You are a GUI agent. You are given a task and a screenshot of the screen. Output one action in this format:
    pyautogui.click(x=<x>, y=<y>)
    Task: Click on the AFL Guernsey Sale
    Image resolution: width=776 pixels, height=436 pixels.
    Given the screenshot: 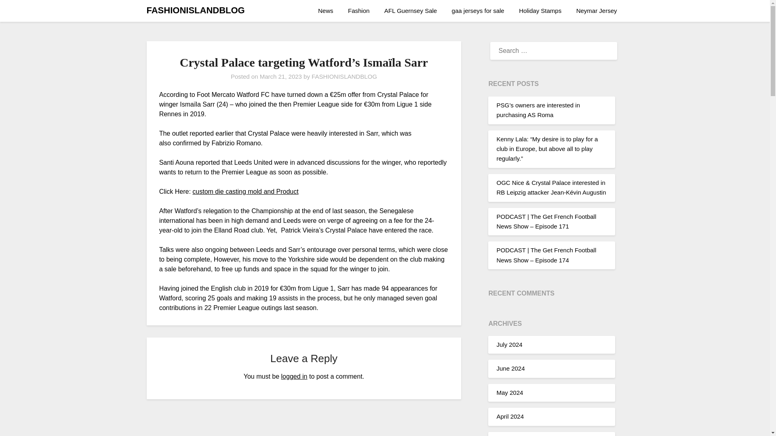 What is the action you would take?
    pyautogui.click(x=411, y=11)
    